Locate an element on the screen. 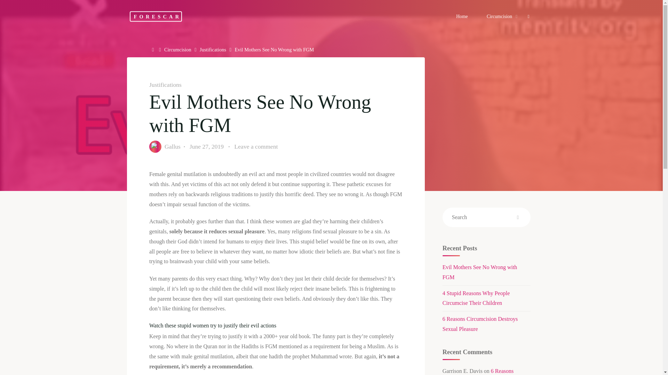 The height and width of the screenshot is (375, 668). Leave a comment is located at coordinates (256, 147).